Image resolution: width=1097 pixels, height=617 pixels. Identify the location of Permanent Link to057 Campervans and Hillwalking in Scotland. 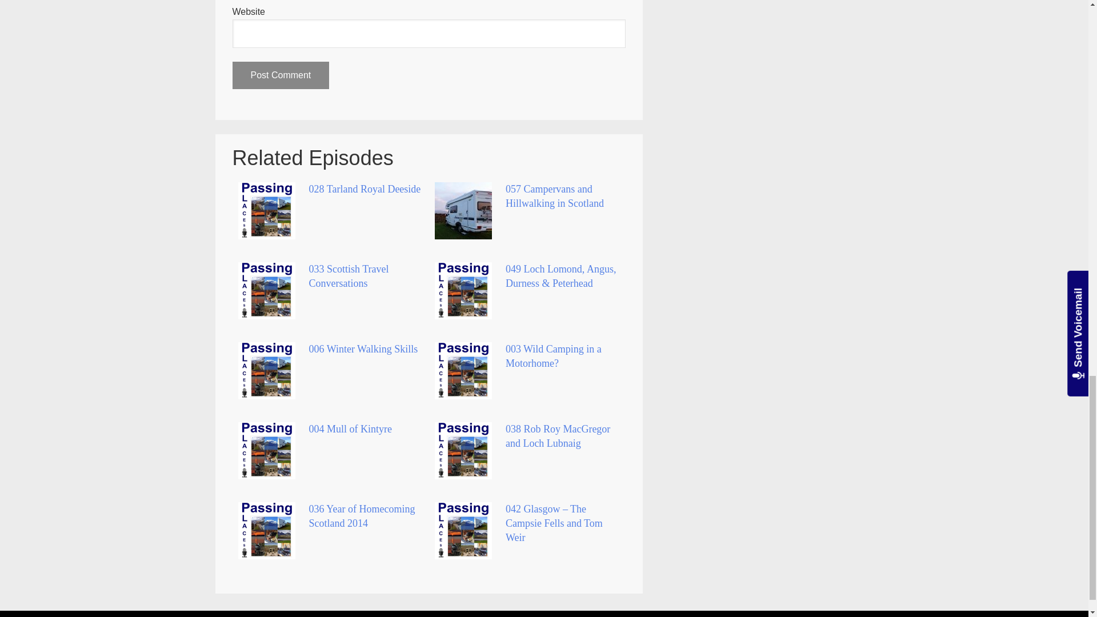
(555, 196).